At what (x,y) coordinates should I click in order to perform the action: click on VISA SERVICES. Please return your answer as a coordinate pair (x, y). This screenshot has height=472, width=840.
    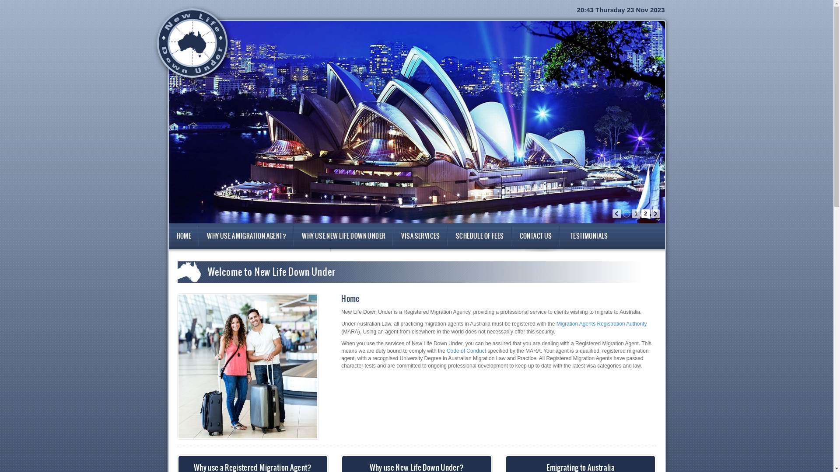
    Looking at the image, I should click on (420, 236).